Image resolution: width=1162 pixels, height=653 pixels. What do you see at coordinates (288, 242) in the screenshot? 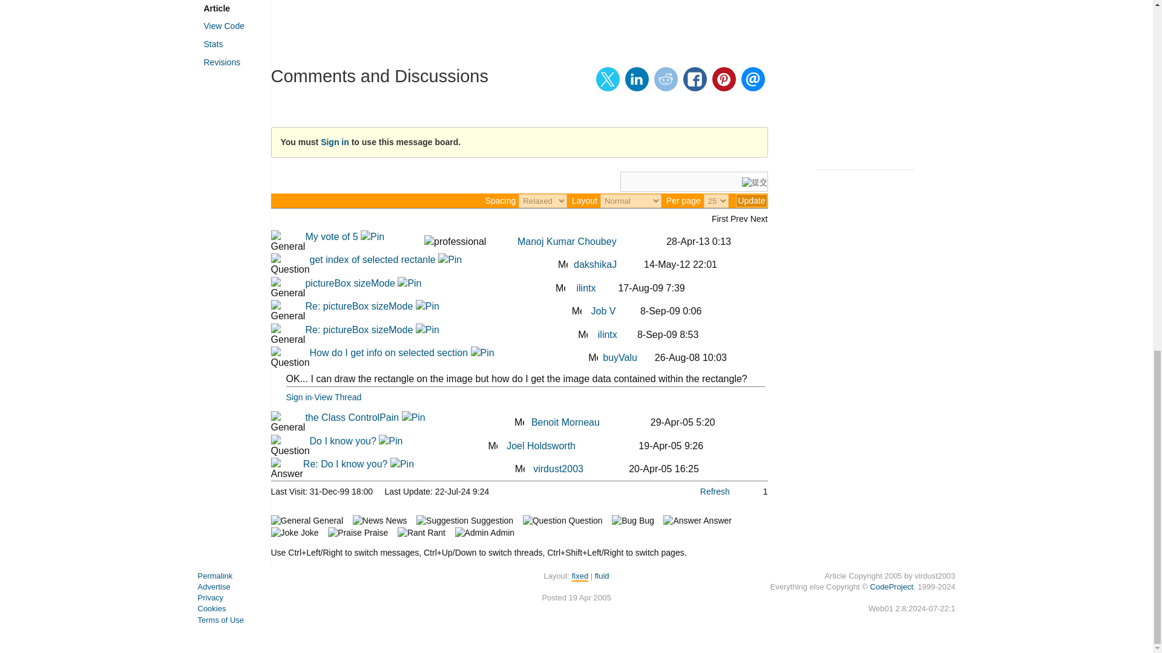
I see `General` at bounding box center [288, 242].